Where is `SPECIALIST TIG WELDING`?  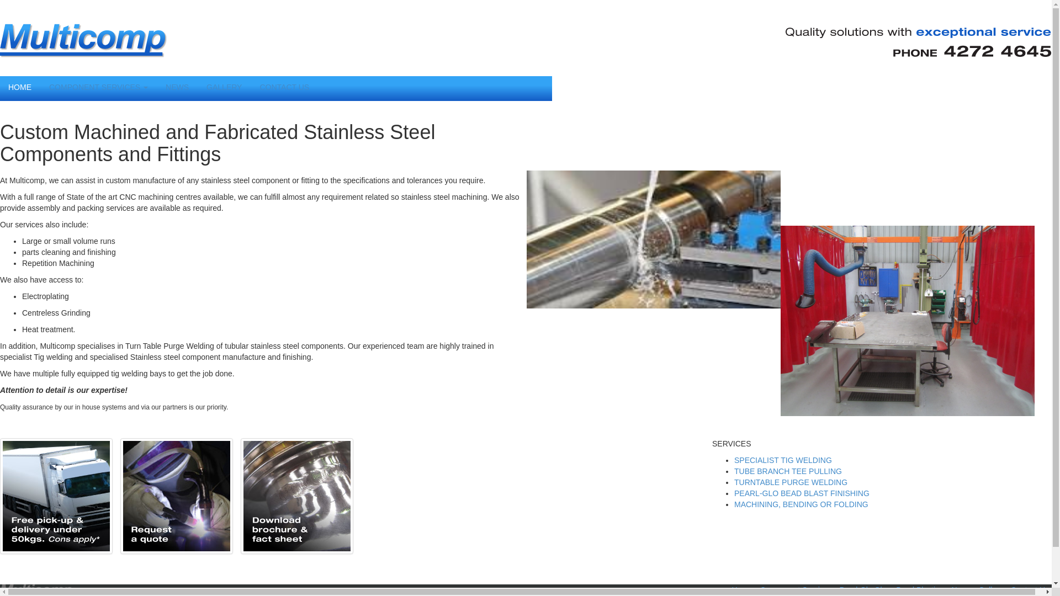 SPECIALIST TIG WELDING is located at coordinates (783, 460).